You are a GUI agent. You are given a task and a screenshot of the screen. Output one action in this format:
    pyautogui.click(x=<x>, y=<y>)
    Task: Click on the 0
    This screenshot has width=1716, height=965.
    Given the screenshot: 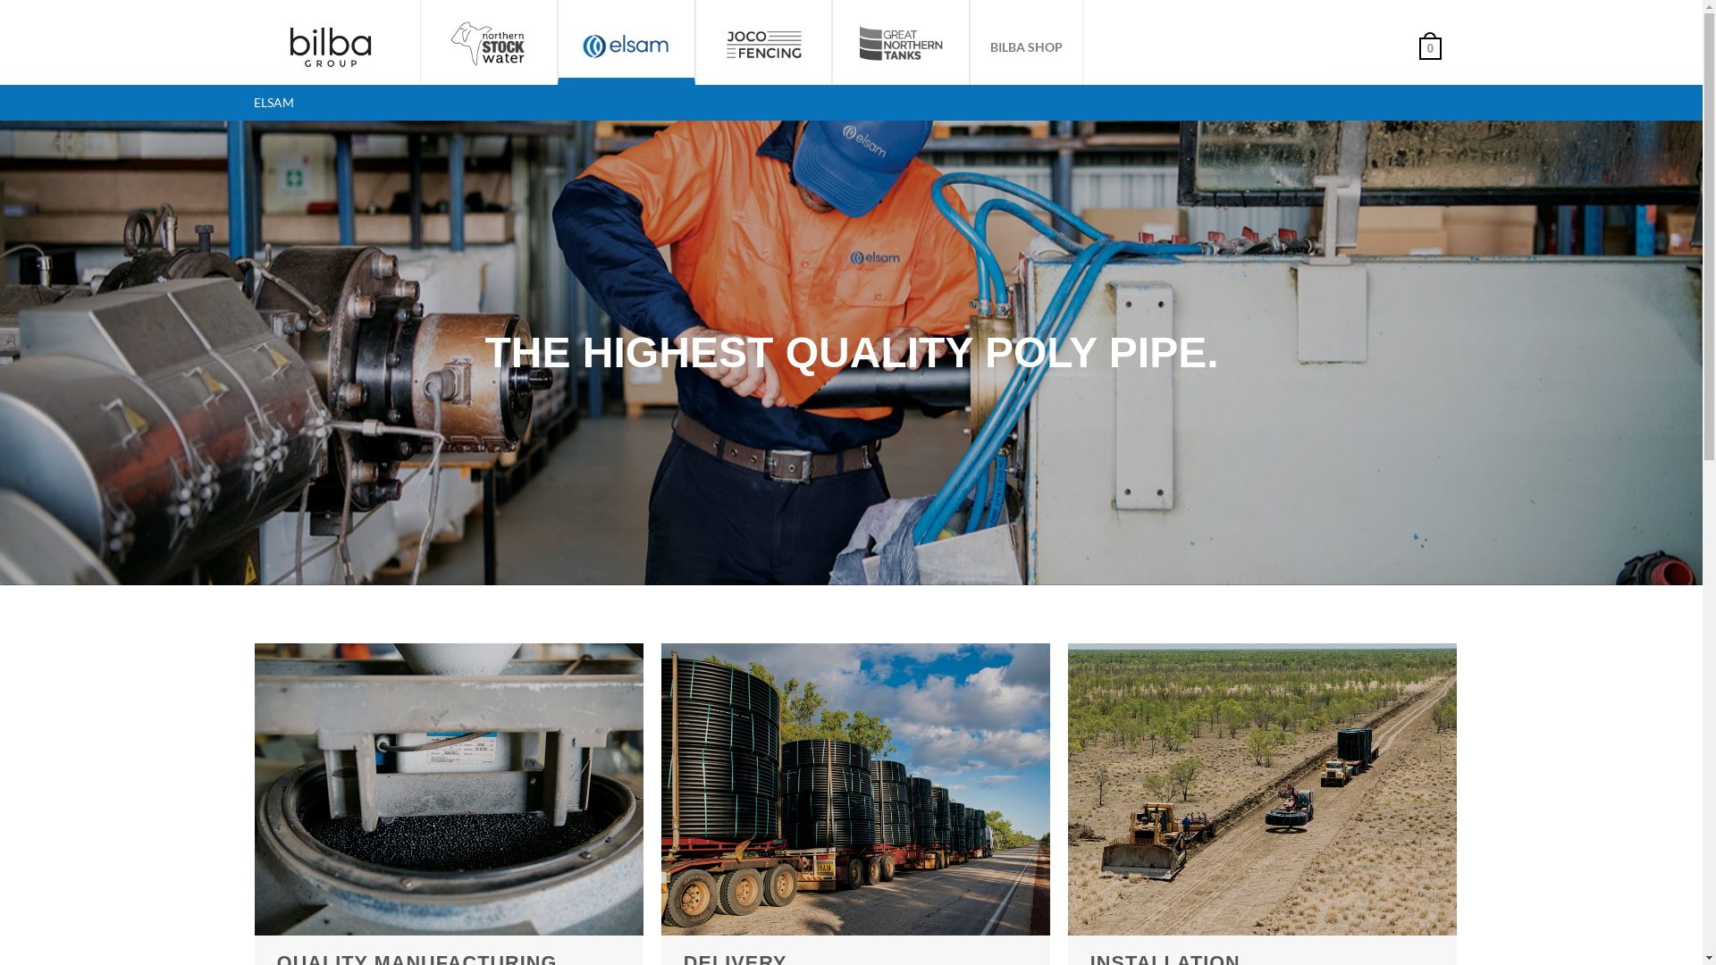 What is the action you would take?
    pyautogui.click(x=1426, y=46)
    